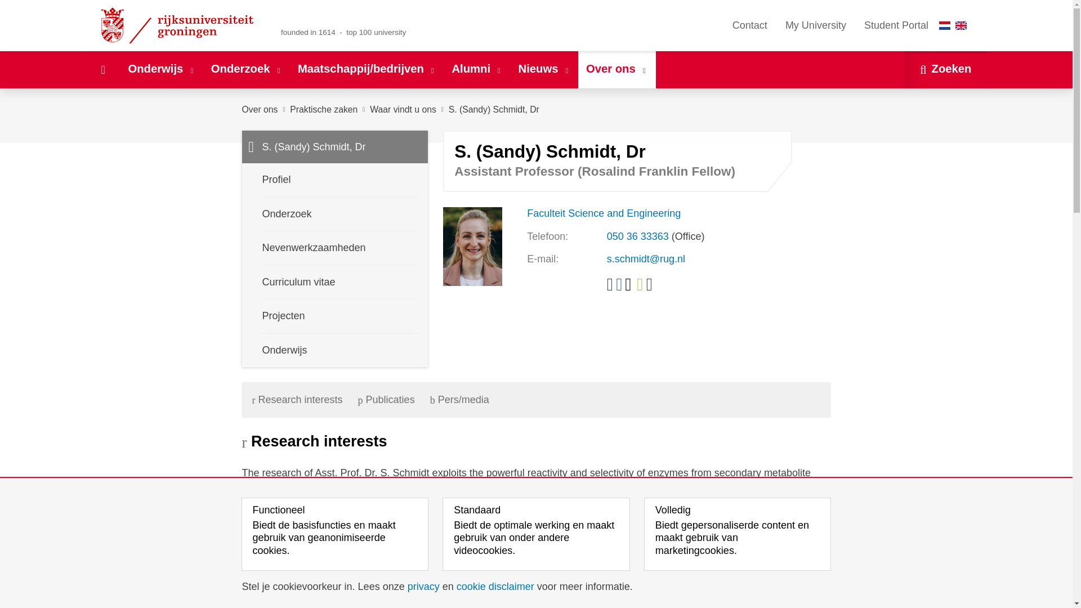 This screenshot has width=1081, height=608. What do you see at coordinates (246, 69) in the screenshot?
I see `Onderzoek` at bounding box center [246, 69].